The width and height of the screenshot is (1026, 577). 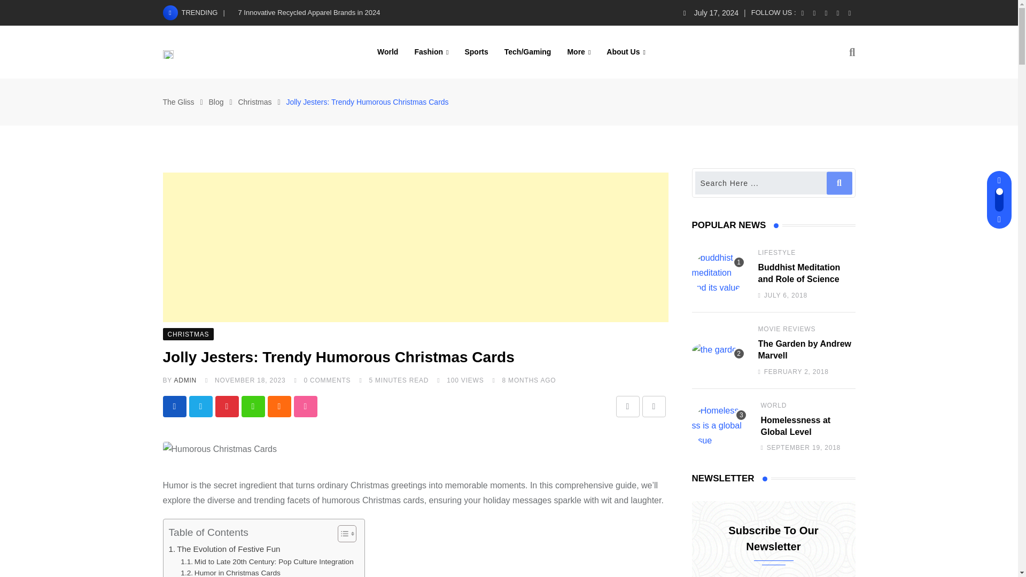 What do you see at coordinates (626, 51) in the screenshot?
I see `About Us` at bounding box center [626, 51].